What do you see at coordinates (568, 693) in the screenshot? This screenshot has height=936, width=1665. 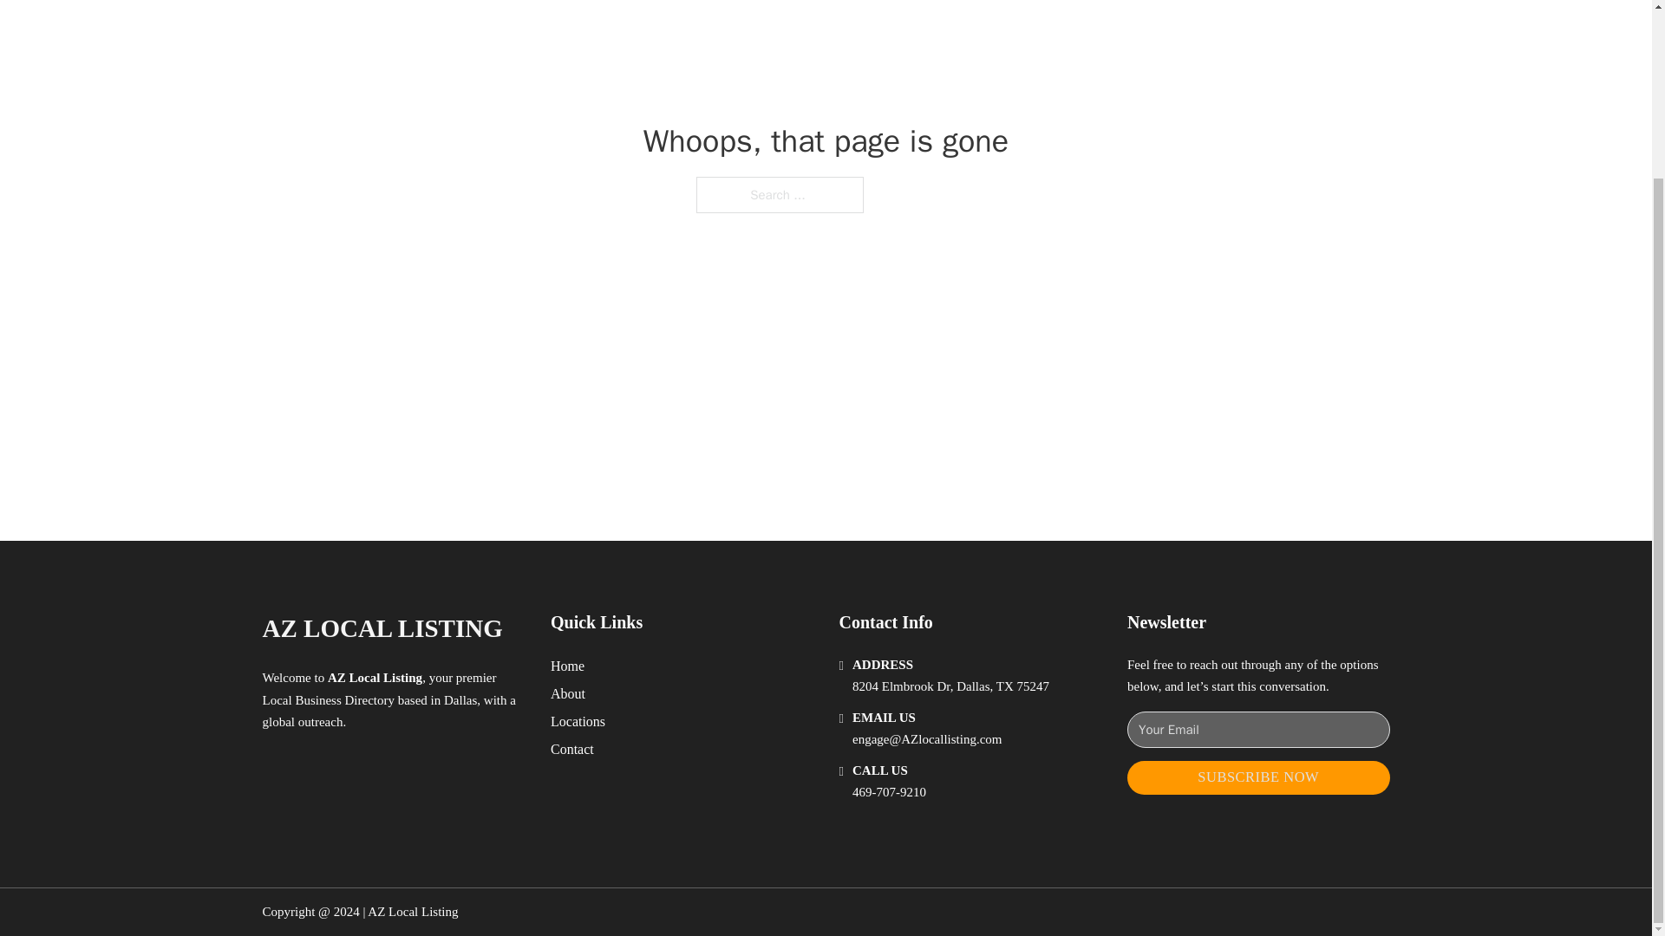 I see `About` at bounding box center [568, 693].